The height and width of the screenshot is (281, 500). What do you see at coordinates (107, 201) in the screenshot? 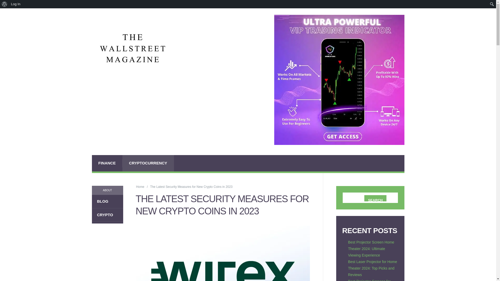
I see `BLOG` at bounding box center [107, 201].